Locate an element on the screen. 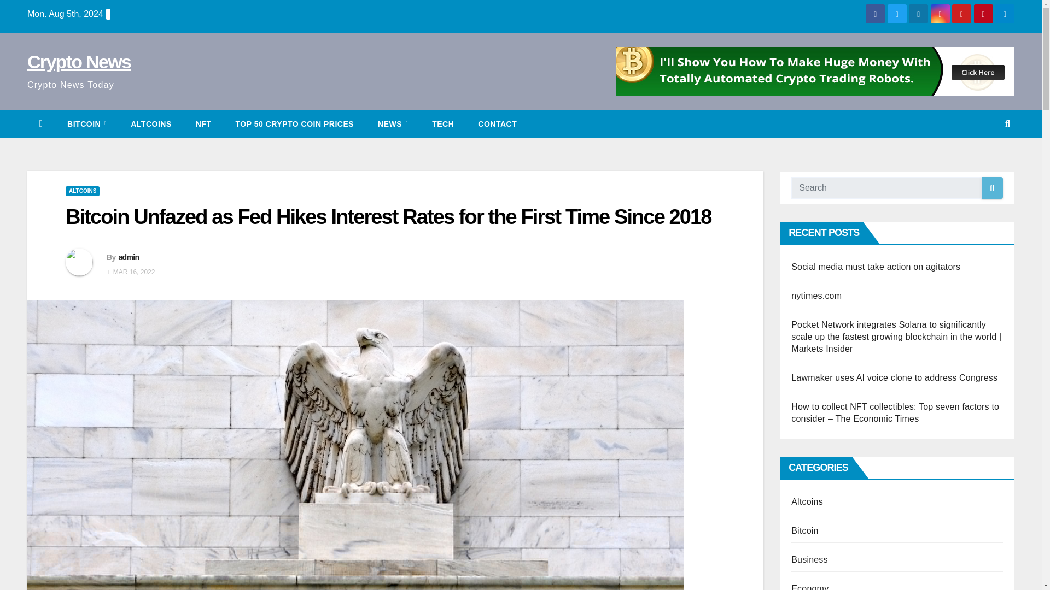 The width and height of the screenshot is (1050, 590). Tech is located at coordinates (443, 123).